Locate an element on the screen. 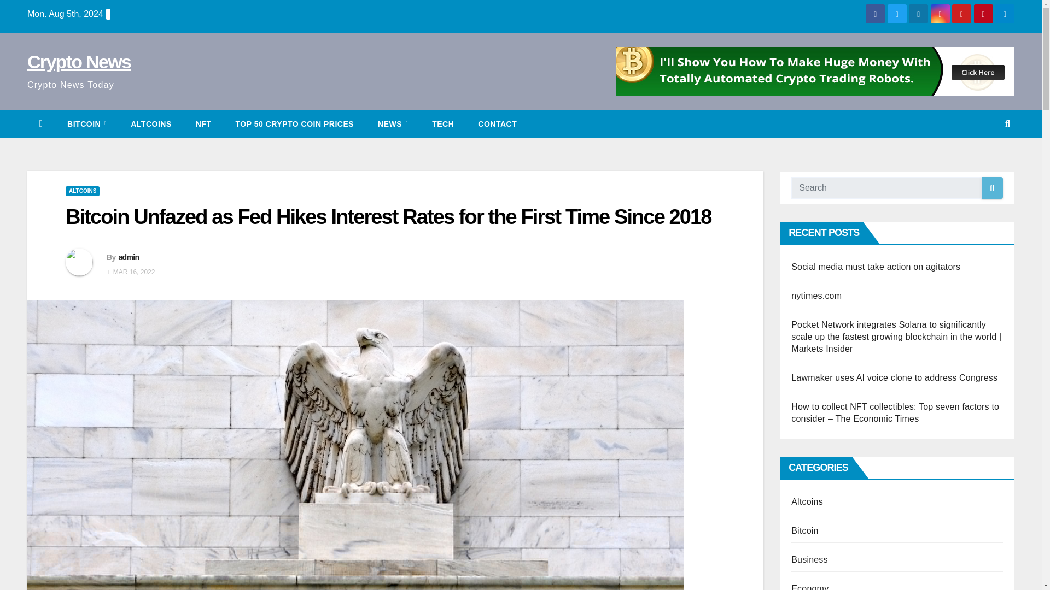 The width and height of the screenshot is (1050, 590). Tech is located at coordinates (443, 123).